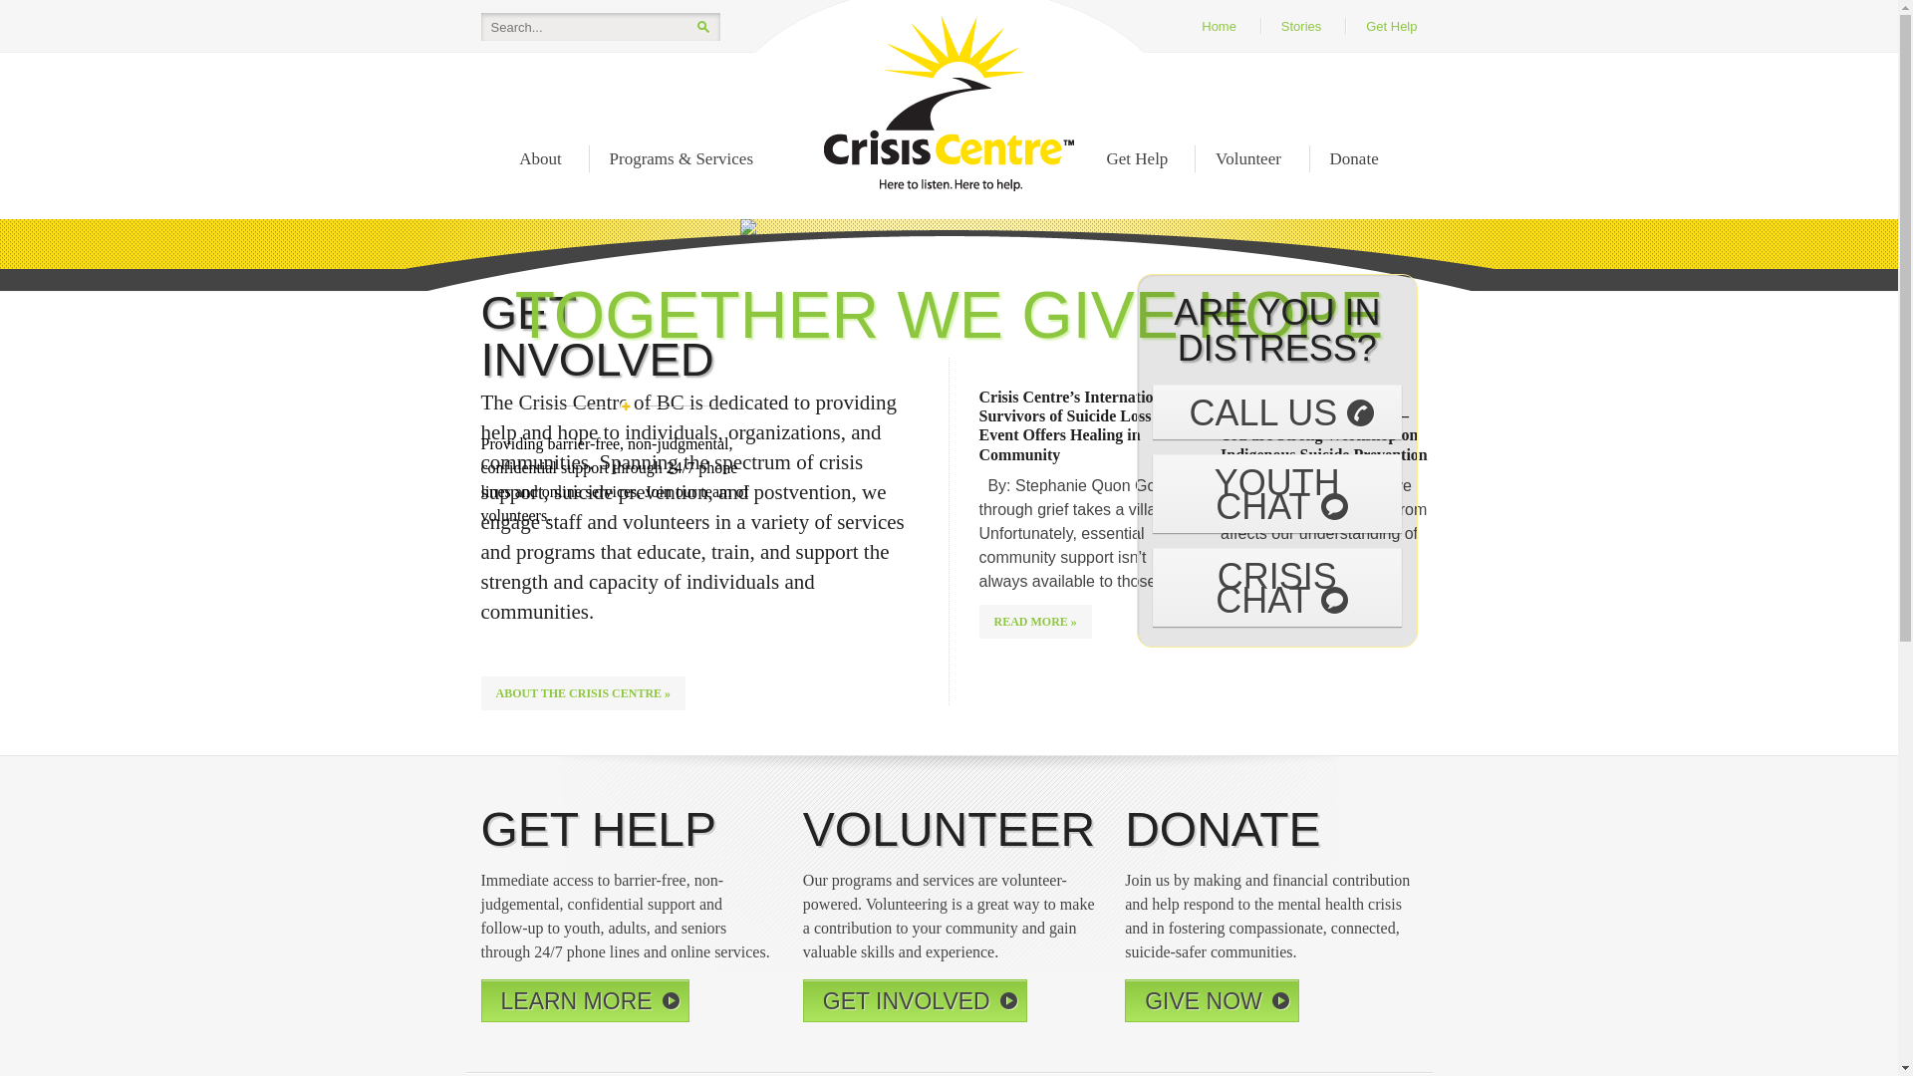 This screenshot has height=1076, width=1913. I want to click on Get Help, so click(1391, 26).